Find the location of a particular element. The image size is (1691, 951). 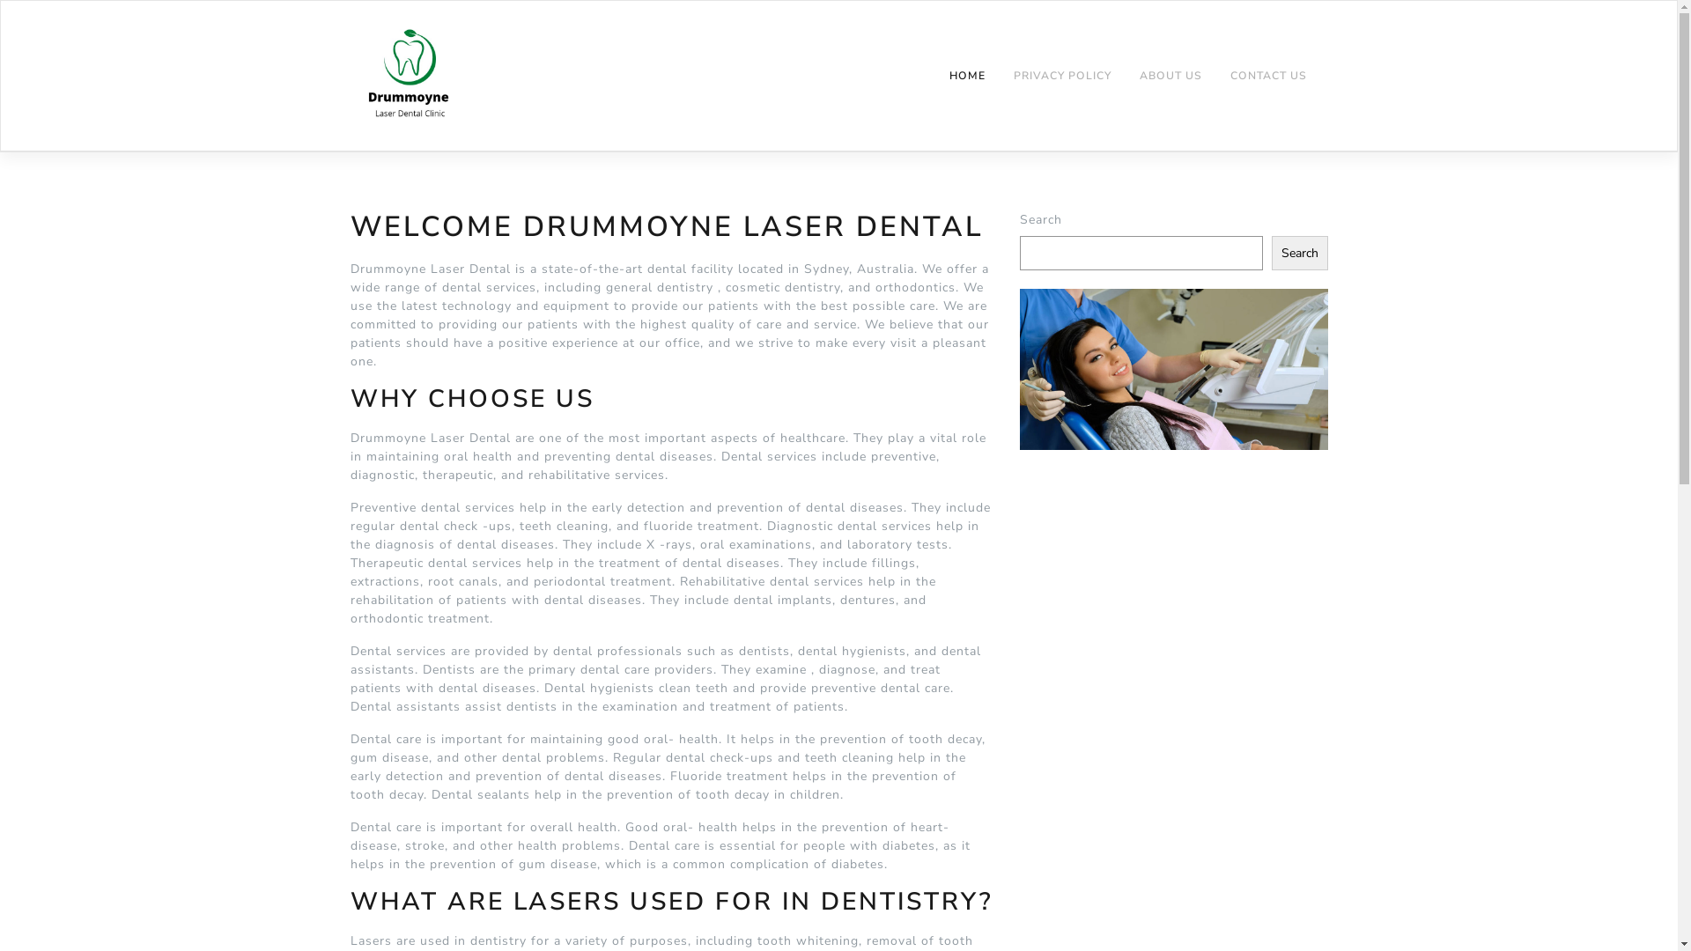

ABOUT US is located at coordinates (1171, 76).